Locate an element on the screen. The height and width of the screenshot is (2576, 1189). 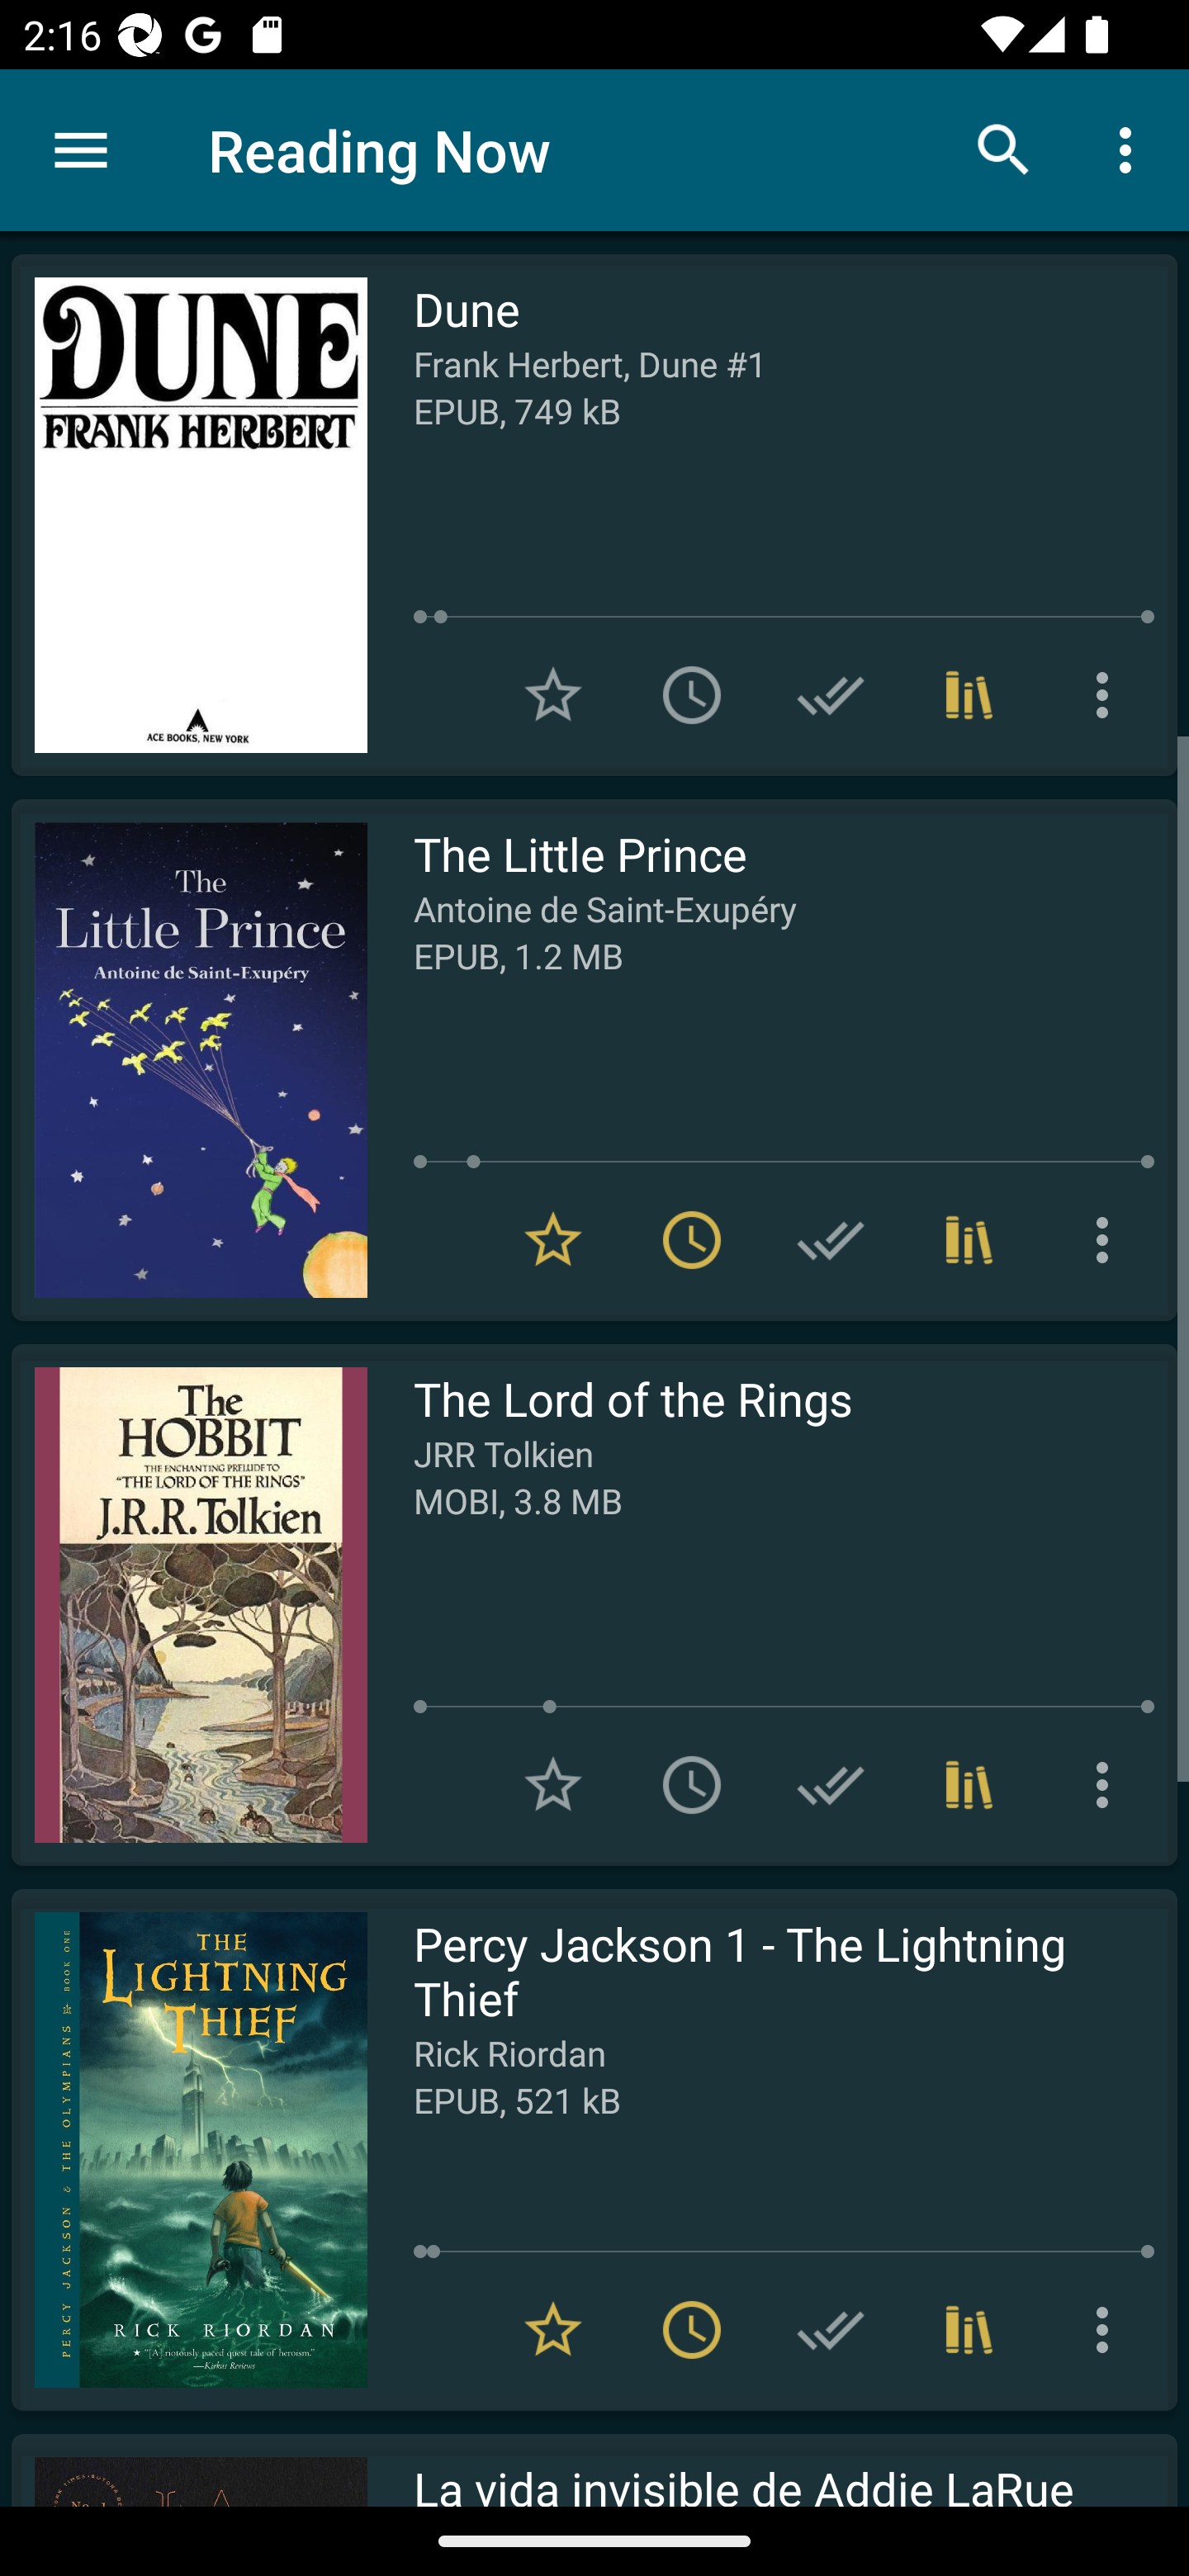
Remove from Favorites is located at coordinates (553, 2330).